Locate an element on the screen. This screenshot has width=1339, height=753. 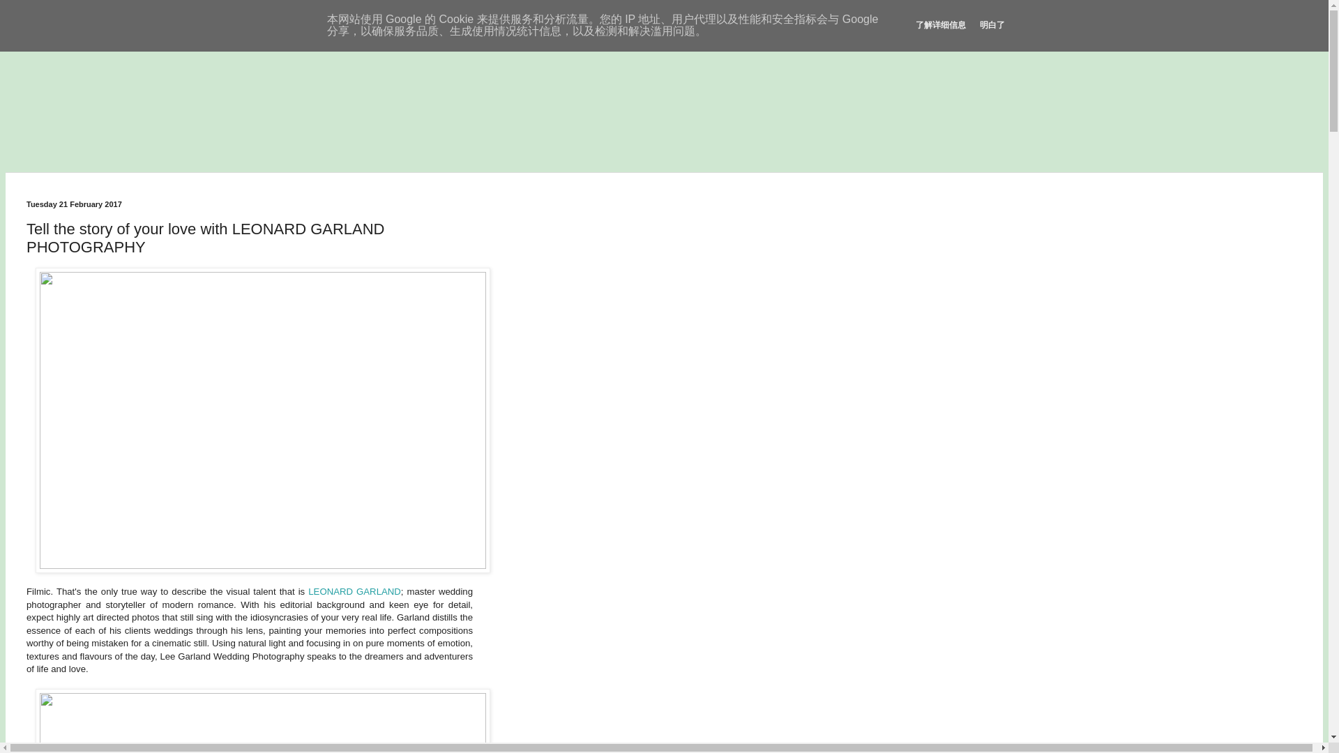
LEONARD GARLAND is located at coordinates (354, 591).